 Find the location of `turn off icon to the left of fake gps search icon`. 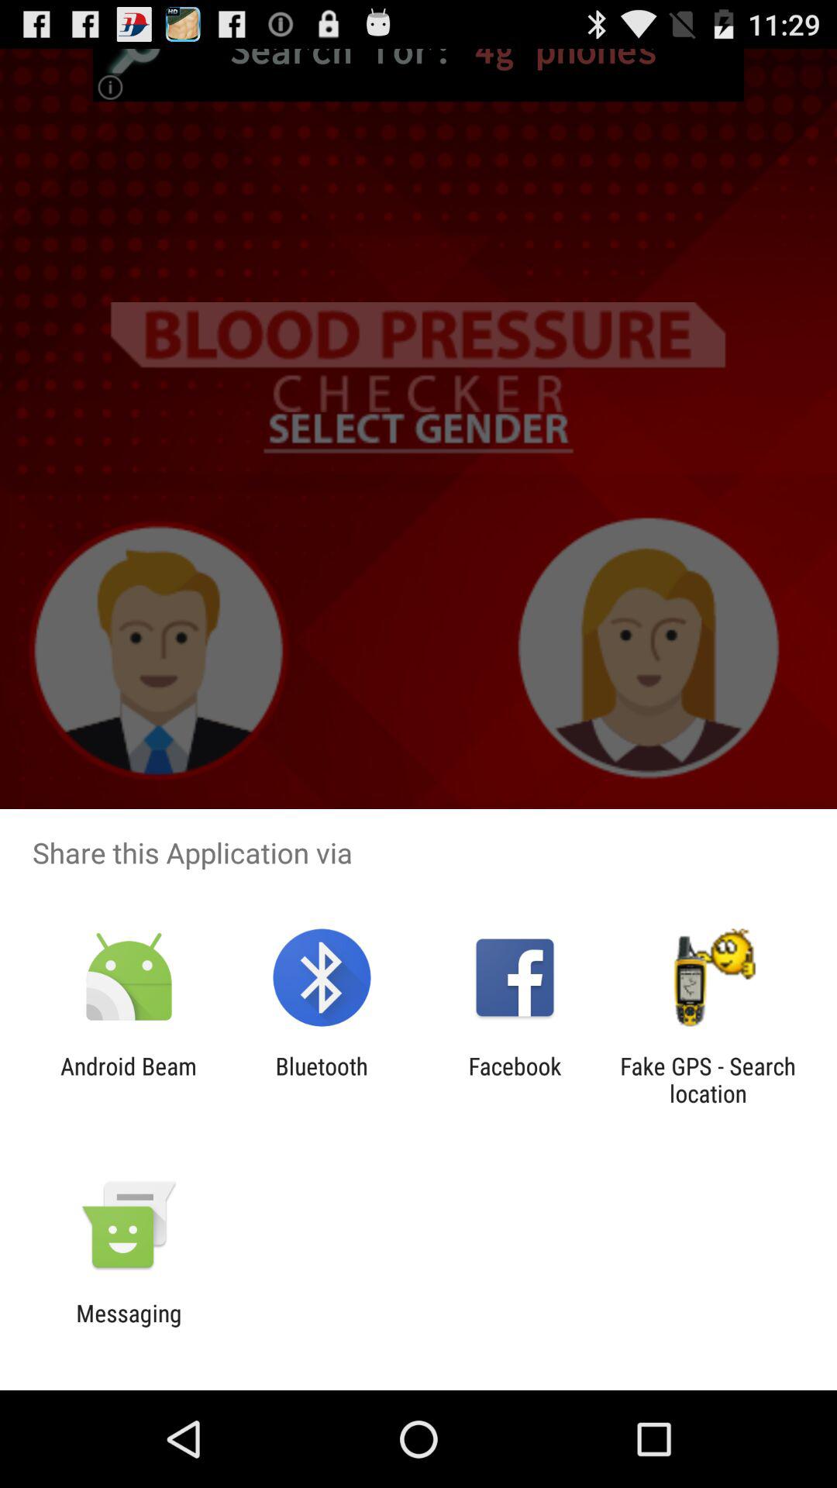

turn off icon to the left of fake gps search icon is located at coordinates (515, 1080).